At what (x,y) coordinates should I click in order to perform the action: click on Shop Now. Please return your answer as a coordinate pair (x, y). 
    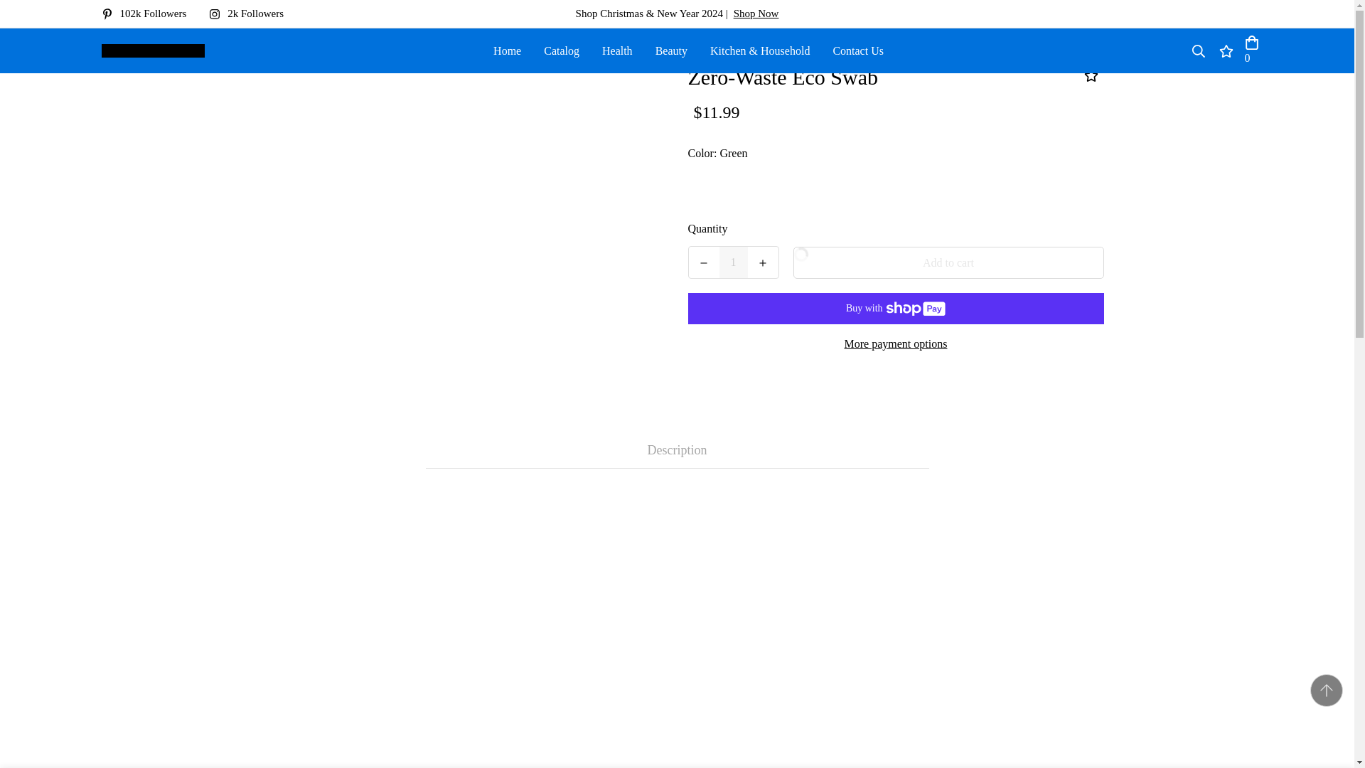
    Looking at the image, I should click on (756, 13).